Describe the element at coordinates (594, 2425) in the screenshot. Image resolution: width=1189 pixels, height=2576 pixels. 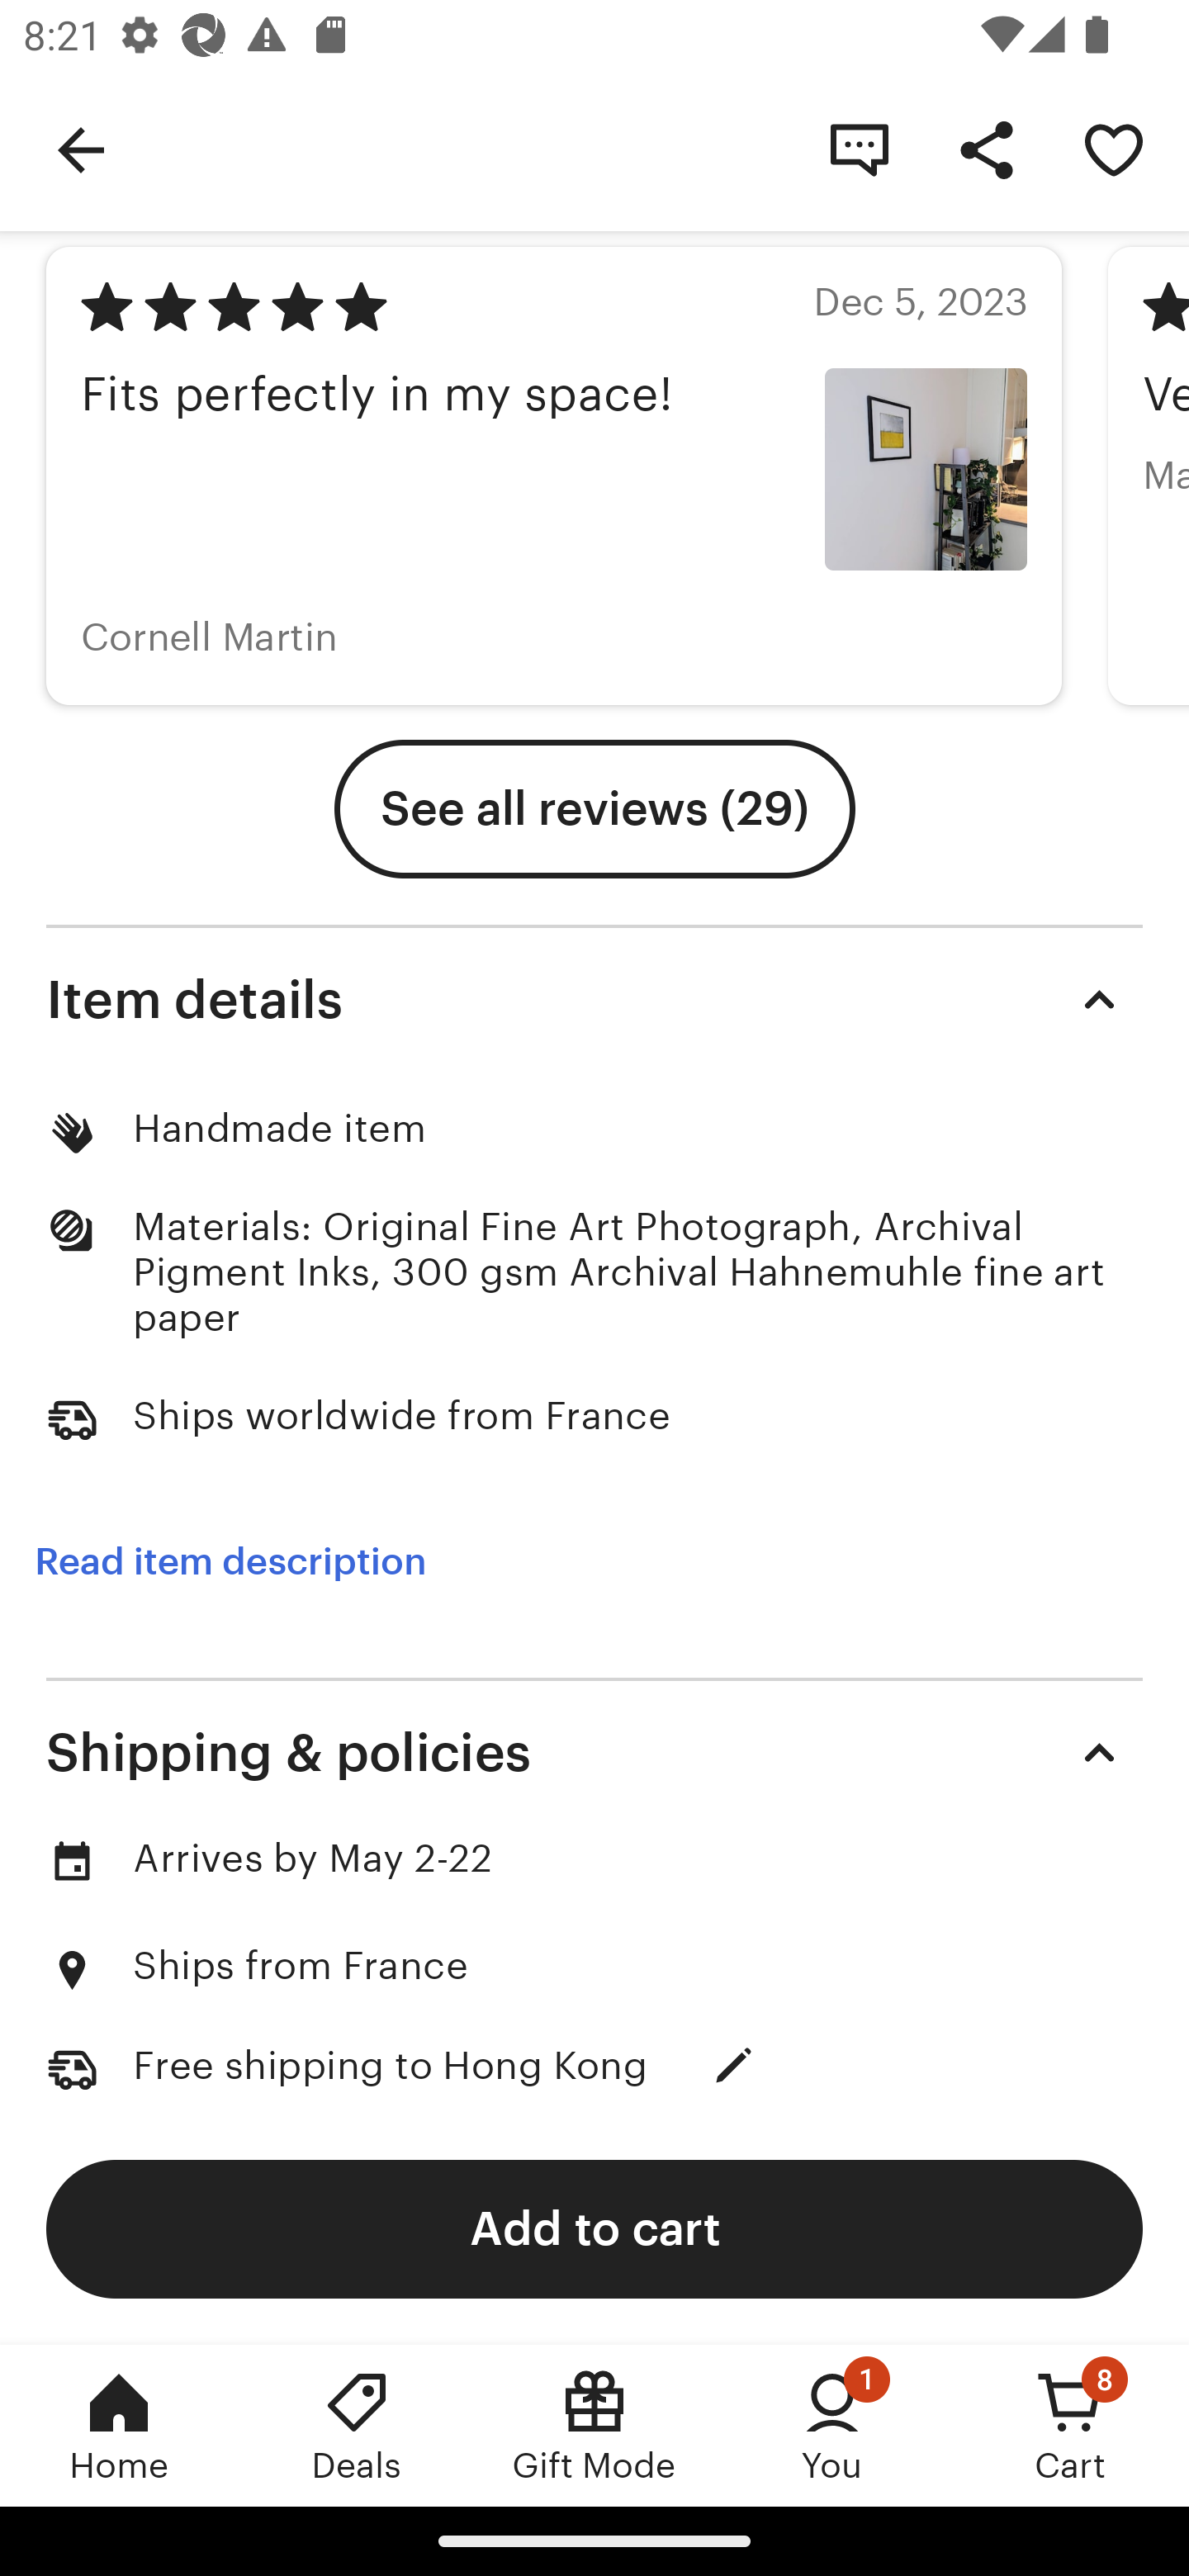
I see `Gift Mode` at that location.